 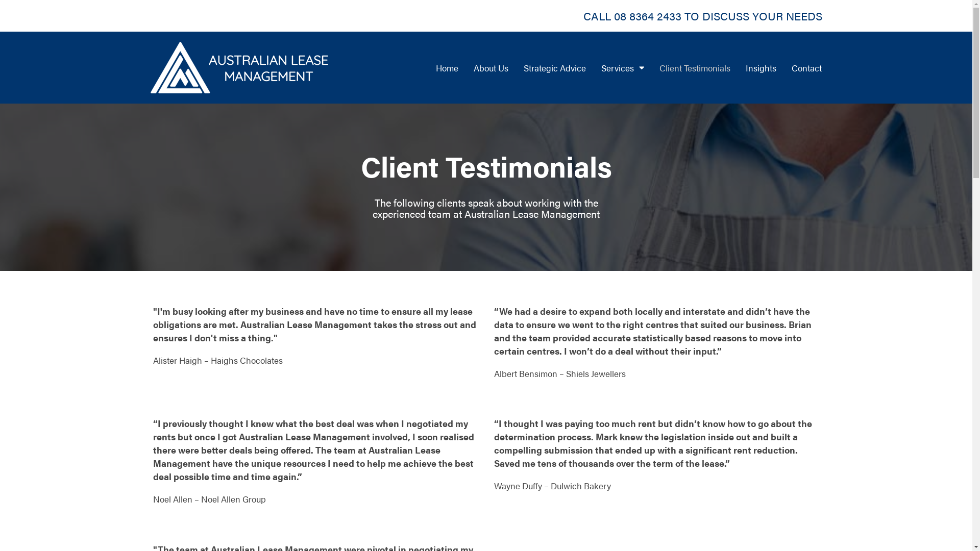 I want to click on Client Testimonials, so click(x=695, y=67).